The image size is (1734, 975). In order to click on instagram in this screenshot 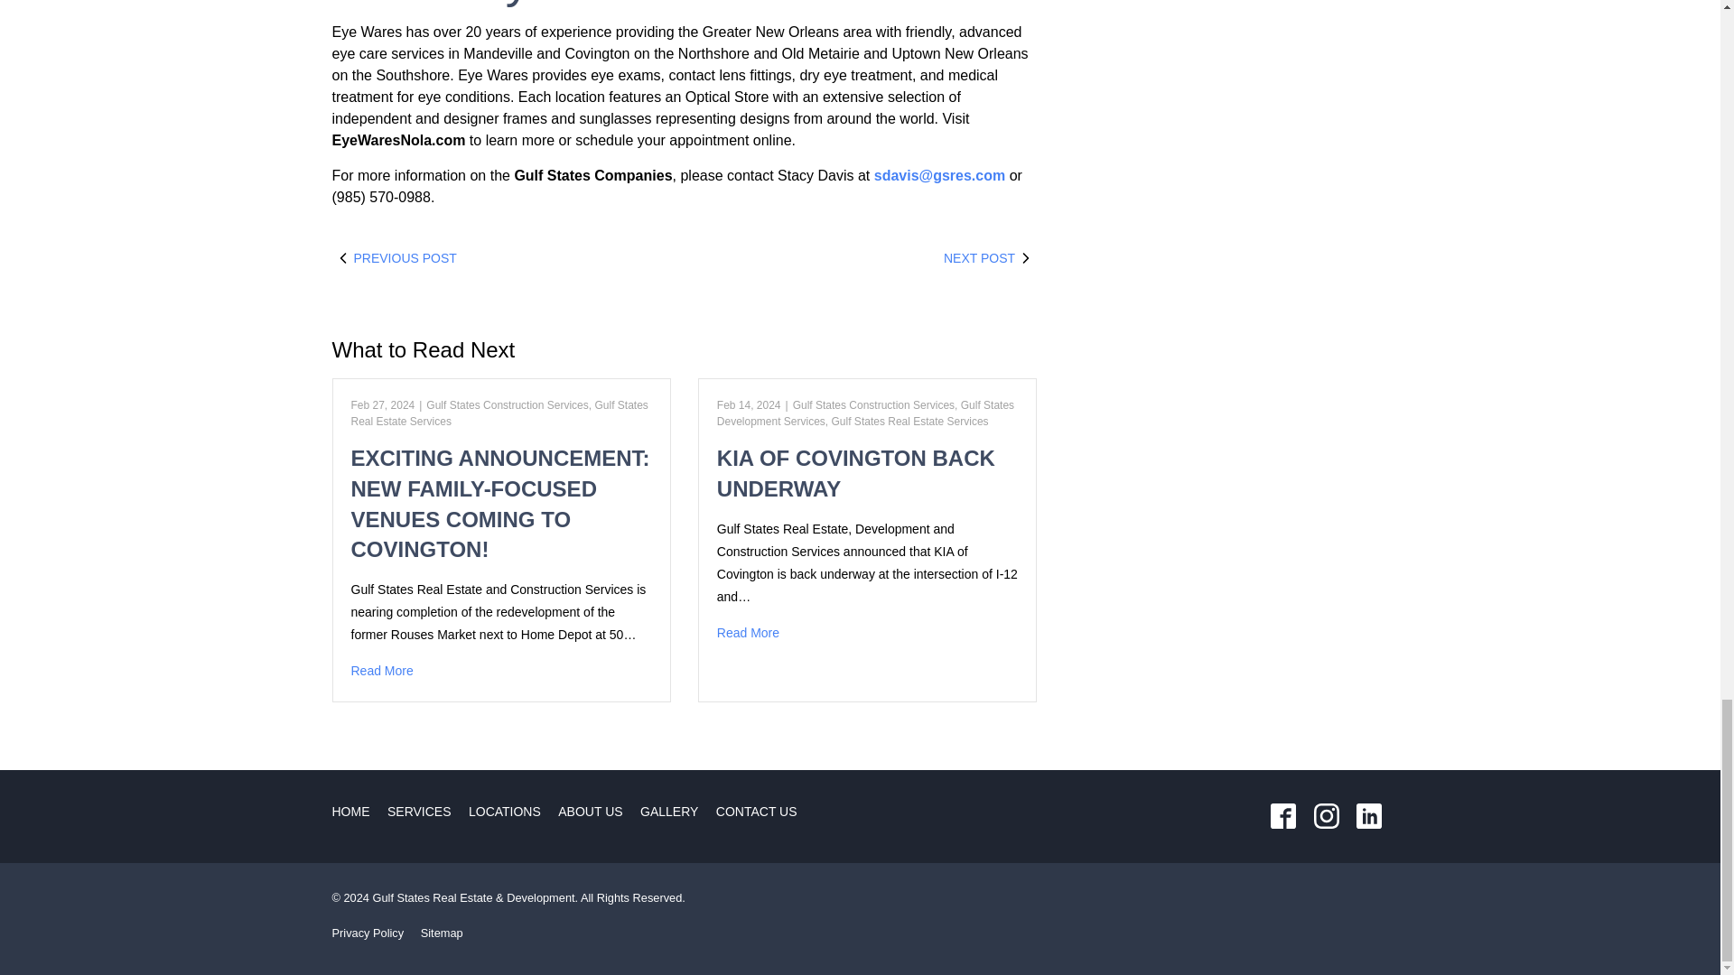, I will do `click(1326, 816)`.